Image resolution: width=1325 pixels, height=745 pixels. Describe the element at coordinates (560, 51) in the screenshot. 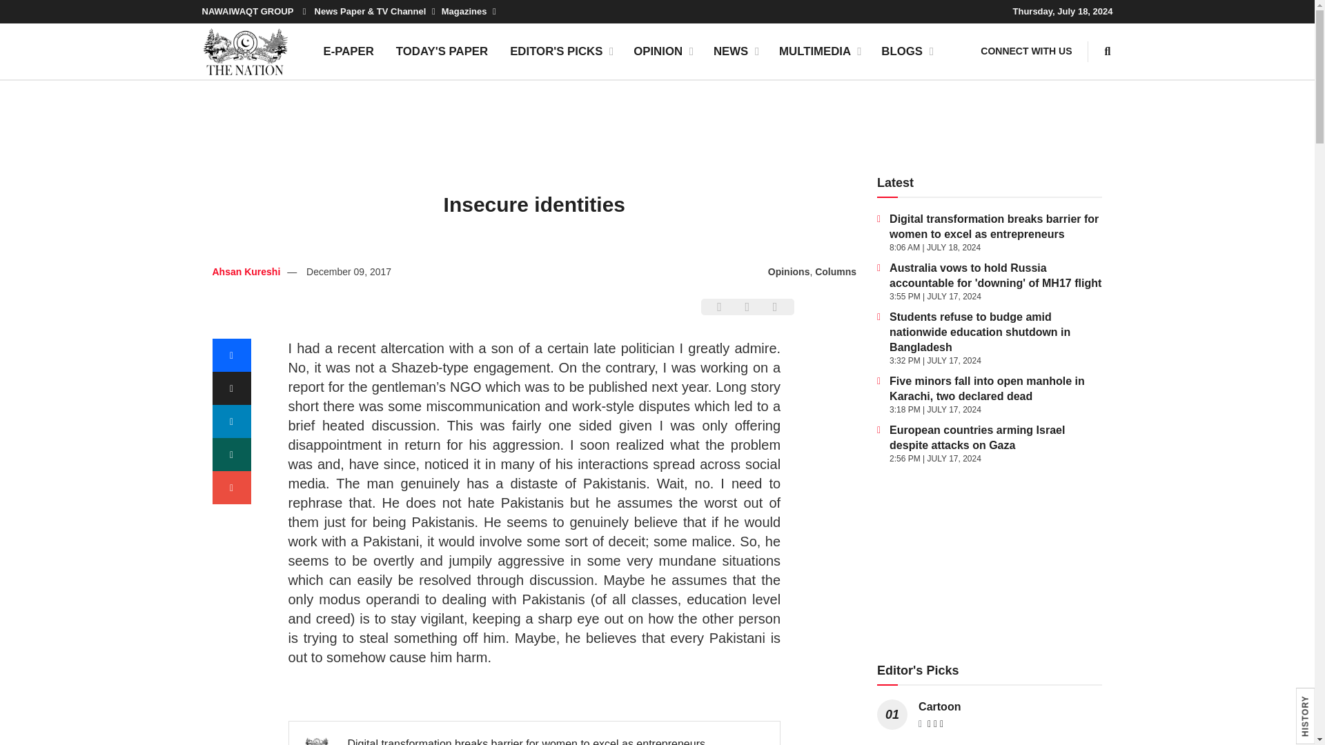

I see `EDITOR'S PICKS` at that location.